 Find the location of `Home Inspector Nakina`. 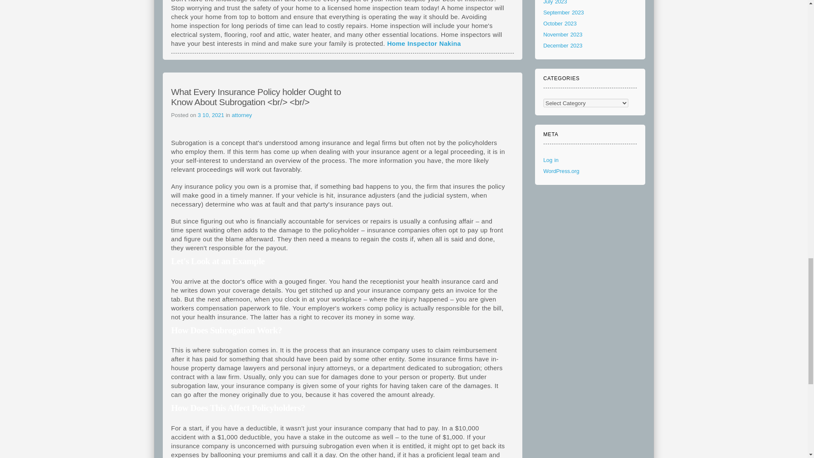

Home Inspector Nakina is located at coordinates (424, 43).